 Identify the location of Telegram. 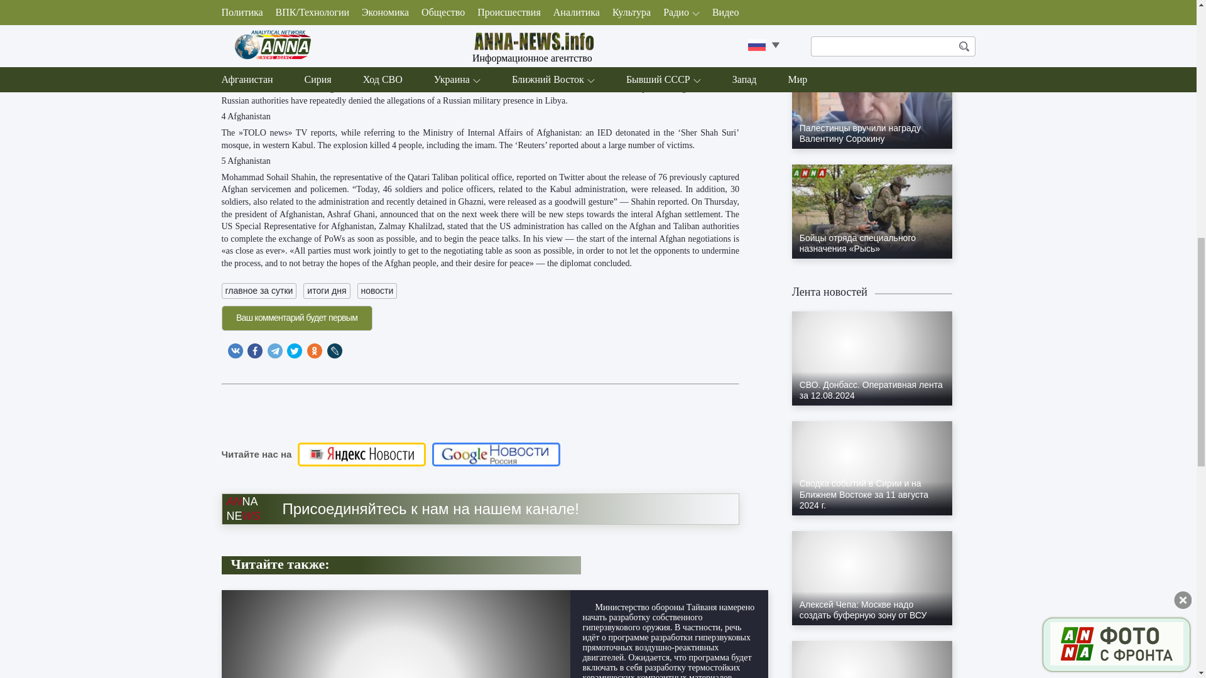
(275, 350).